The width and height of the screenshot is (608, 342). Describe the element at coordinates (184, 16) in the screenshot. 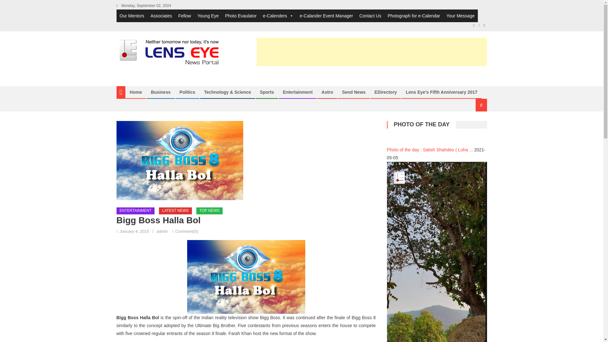

I see `Fellow` at that location.